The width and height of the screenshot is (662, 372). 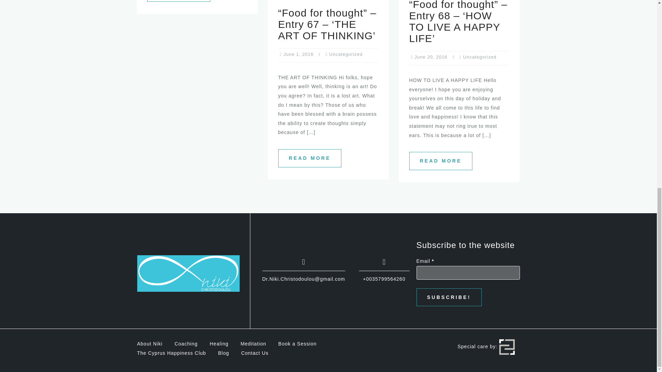 I want to click on Online webinar, so click(x=179, y=1).